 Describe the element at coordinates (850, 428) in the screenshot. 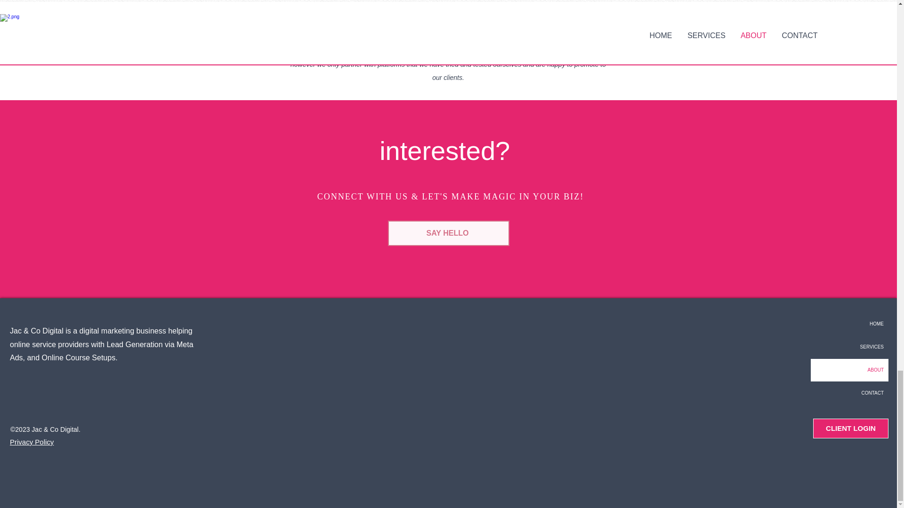

I see `CLIENT LOGIN` at that location.